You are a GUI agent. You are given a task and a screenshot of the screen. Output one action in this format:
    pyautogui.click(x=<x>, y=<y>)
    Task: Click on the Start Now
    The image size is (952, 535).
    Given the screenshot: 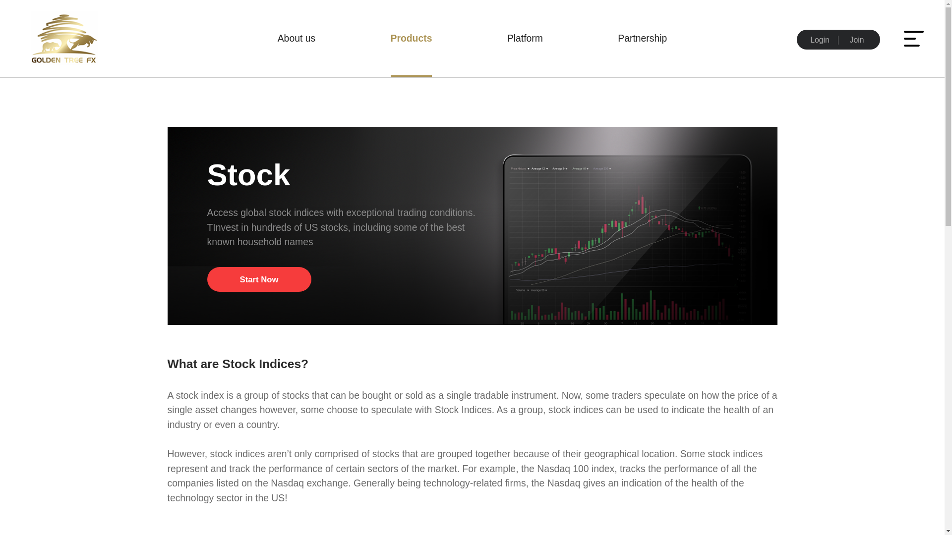 What is the action you would take?
    pyautogui.click(x=259, y=279)
    